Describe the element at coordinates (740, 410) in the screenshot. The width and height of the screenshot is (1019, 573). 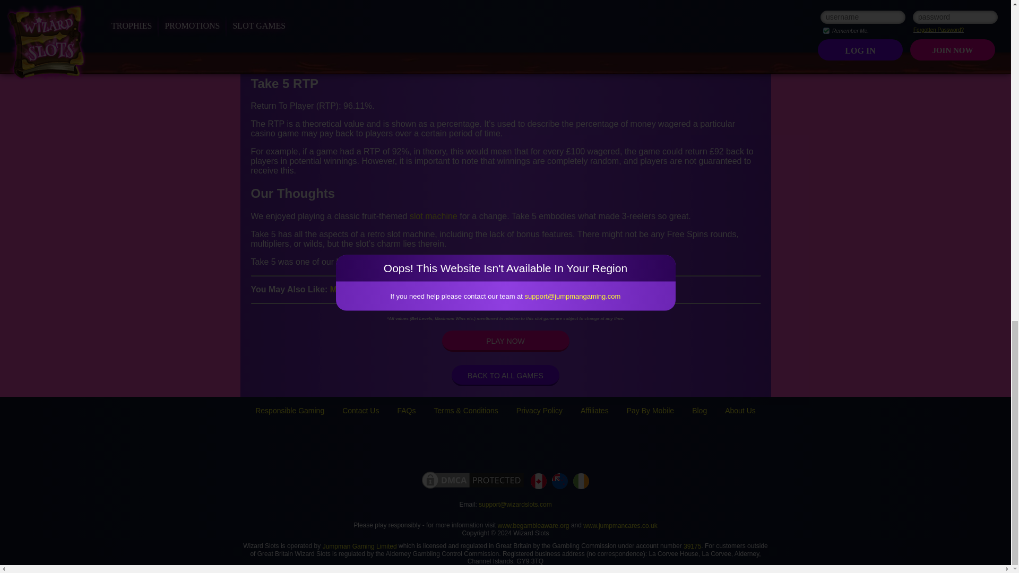
I see `About Us` at that location.